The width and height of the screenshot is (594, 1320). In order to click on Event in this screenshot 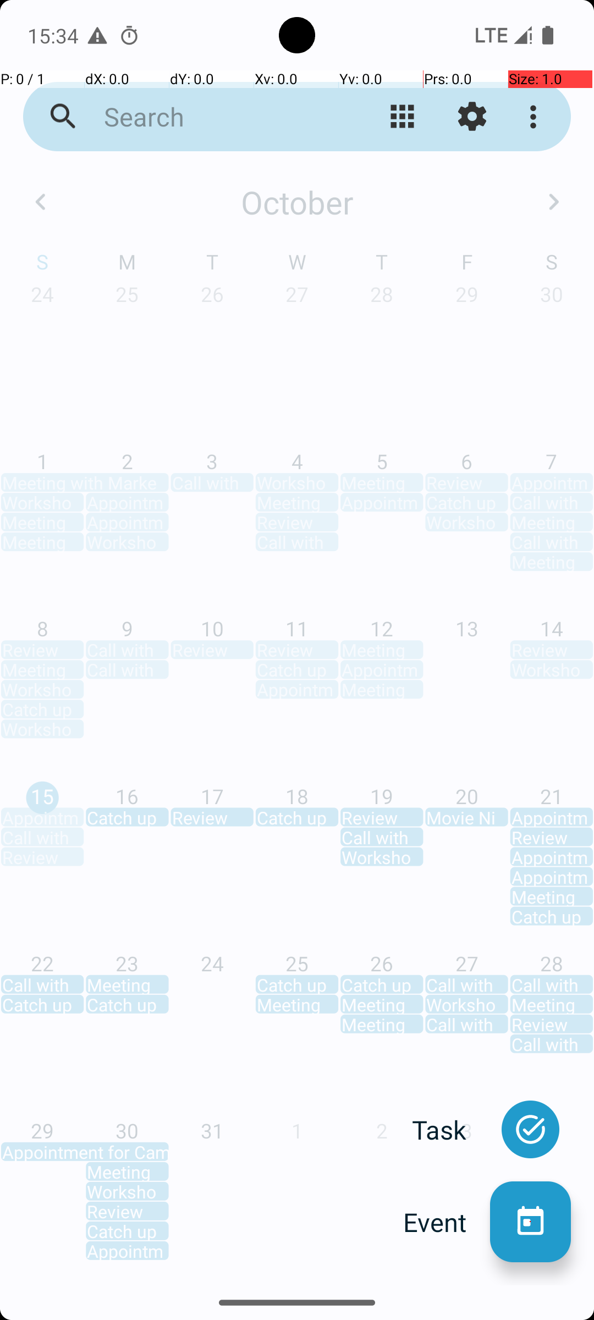, I will do `click(447, 1222)`.